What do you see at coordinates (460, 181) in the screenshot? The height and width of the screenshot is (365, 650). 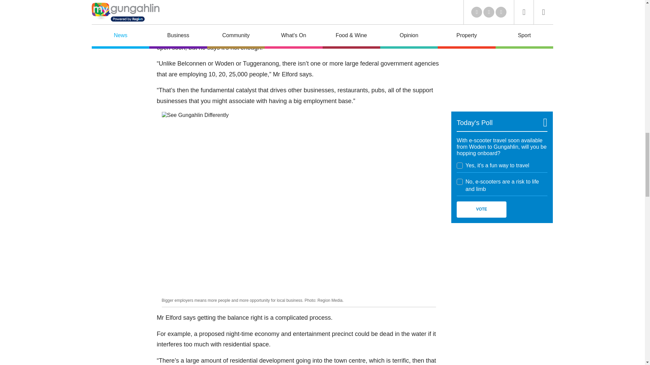 I see `2` at bounding box center [460, 181].